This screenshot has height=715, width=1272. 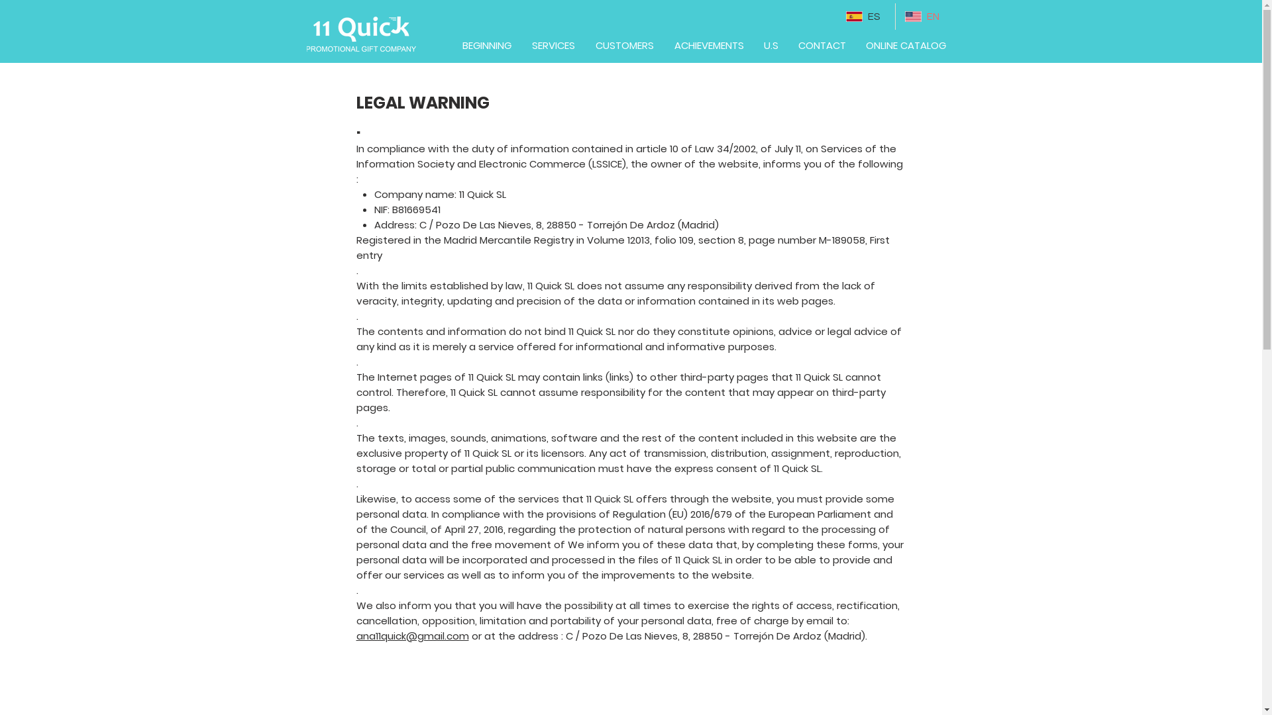 I want to click on ACHIEVEMENTS, so click(x=709, y=46).